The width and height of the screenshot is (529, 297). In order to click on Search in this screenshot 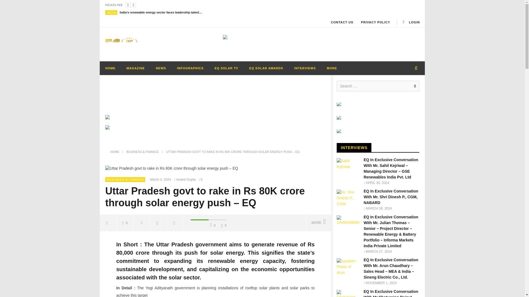, I will do `click(414, 86)`.